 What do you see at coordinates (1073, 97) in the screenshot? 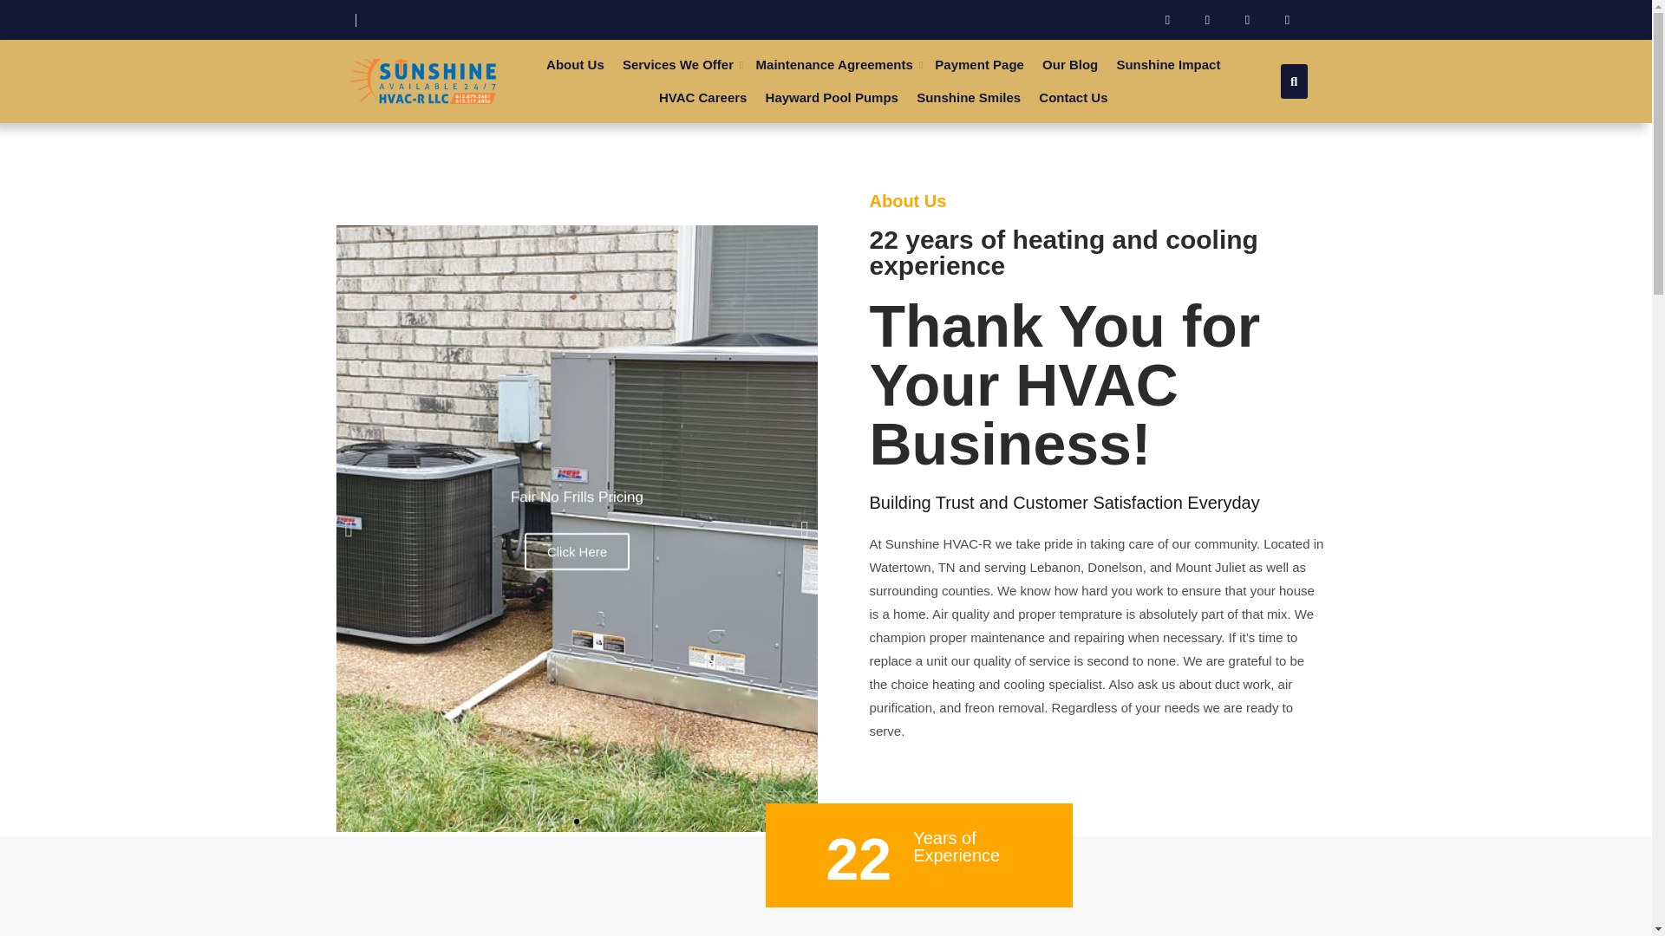
I see `Contact Us` at bounding box center [1073, 97].